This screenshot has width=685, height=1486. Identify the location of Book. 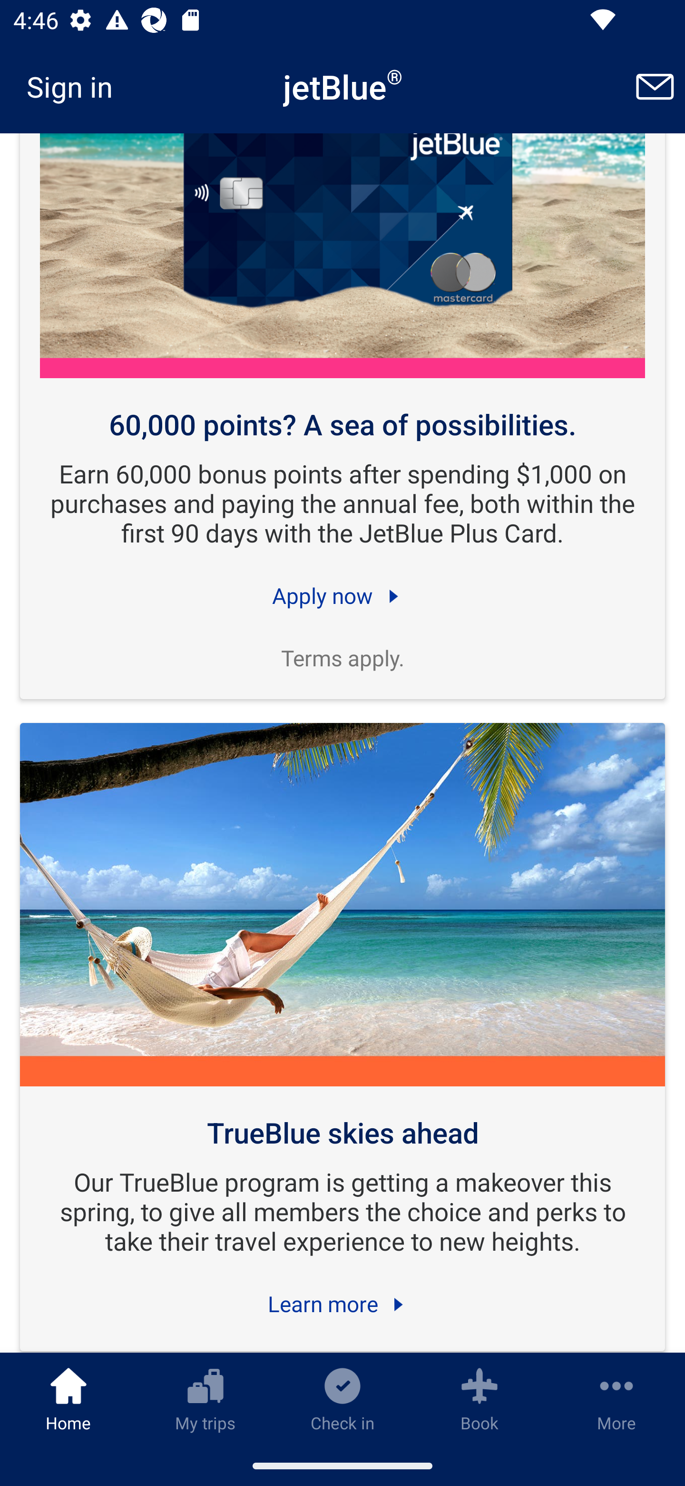
(479, 1399).